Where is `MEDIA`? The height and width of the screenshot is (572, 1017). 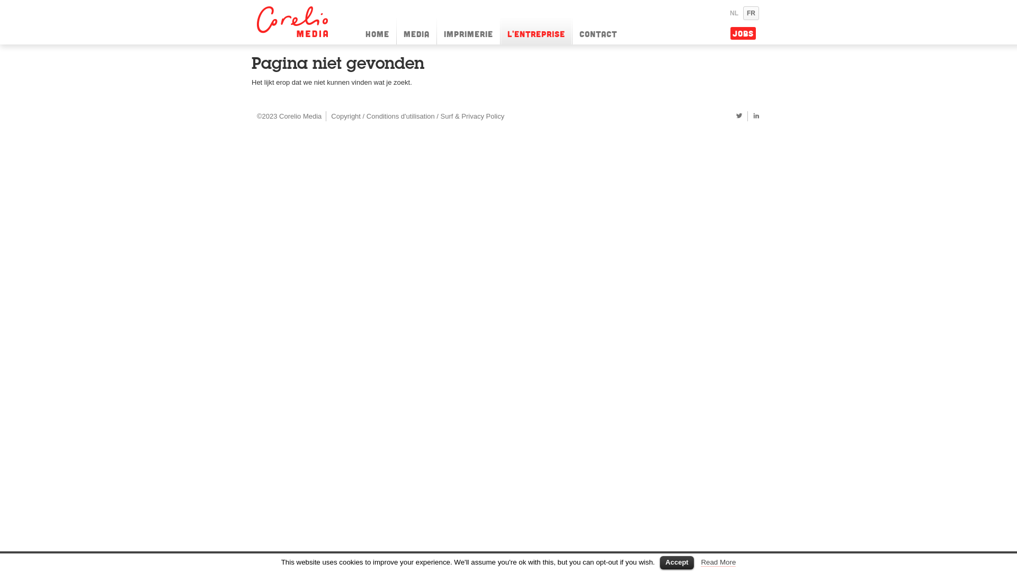 MEDIA is located at coordinates (416, 31).